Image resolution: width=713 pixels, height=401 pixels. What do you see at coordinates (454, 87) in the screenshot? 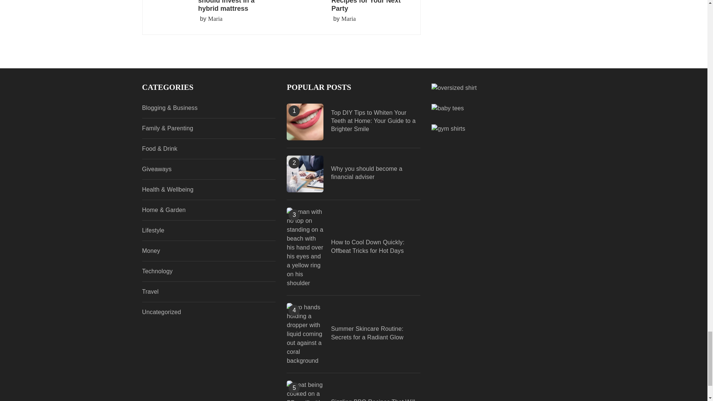
I see `oversized shirt` at bounding box center [454, 87].